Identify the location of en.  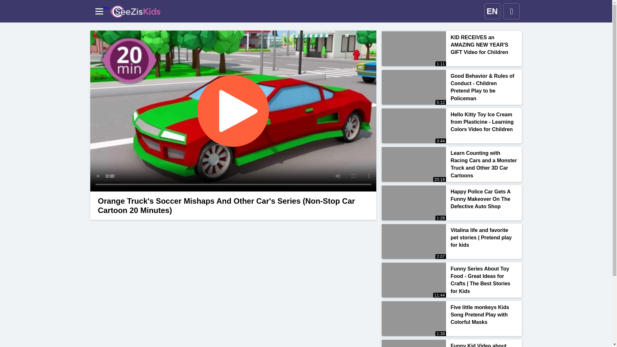
(135, 12).